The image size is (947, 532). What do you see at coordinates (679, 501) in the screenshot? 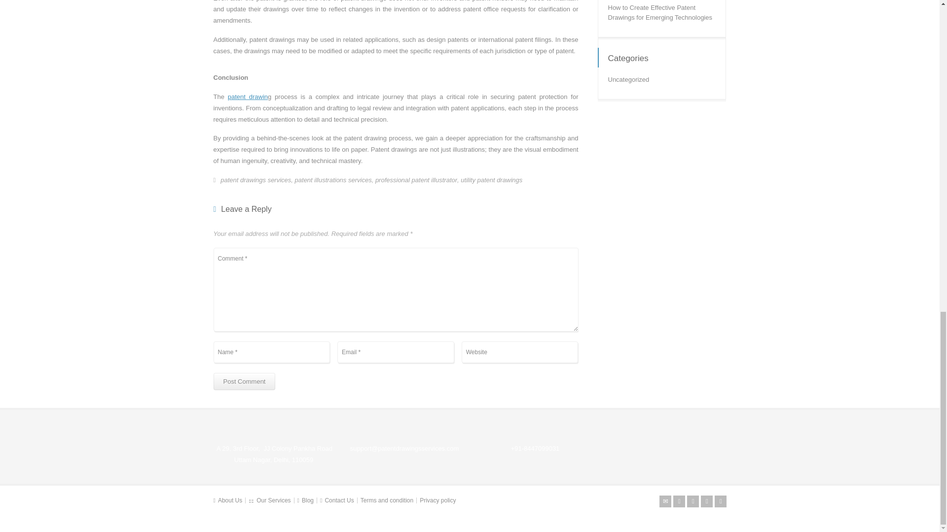
I see `Twitter` at bounding box center [679, 501].